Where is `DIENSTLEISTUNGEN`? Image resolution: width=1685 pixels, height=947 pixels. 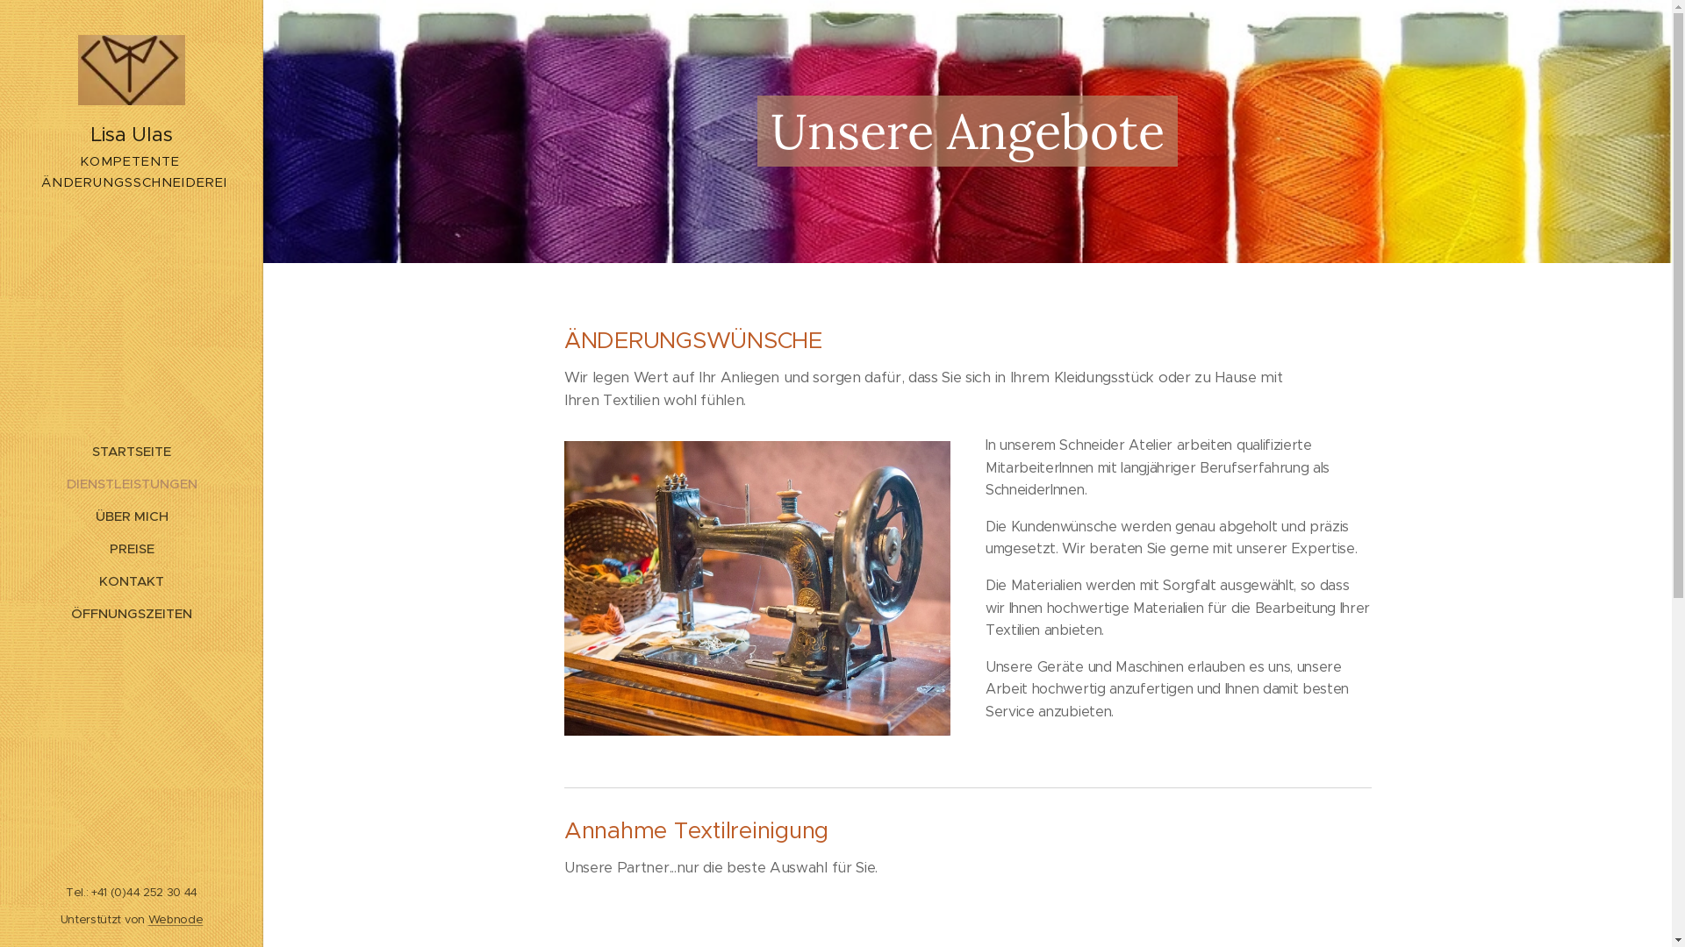 DIENSTLEISTUNGEN is located at coordinates (132, 484).